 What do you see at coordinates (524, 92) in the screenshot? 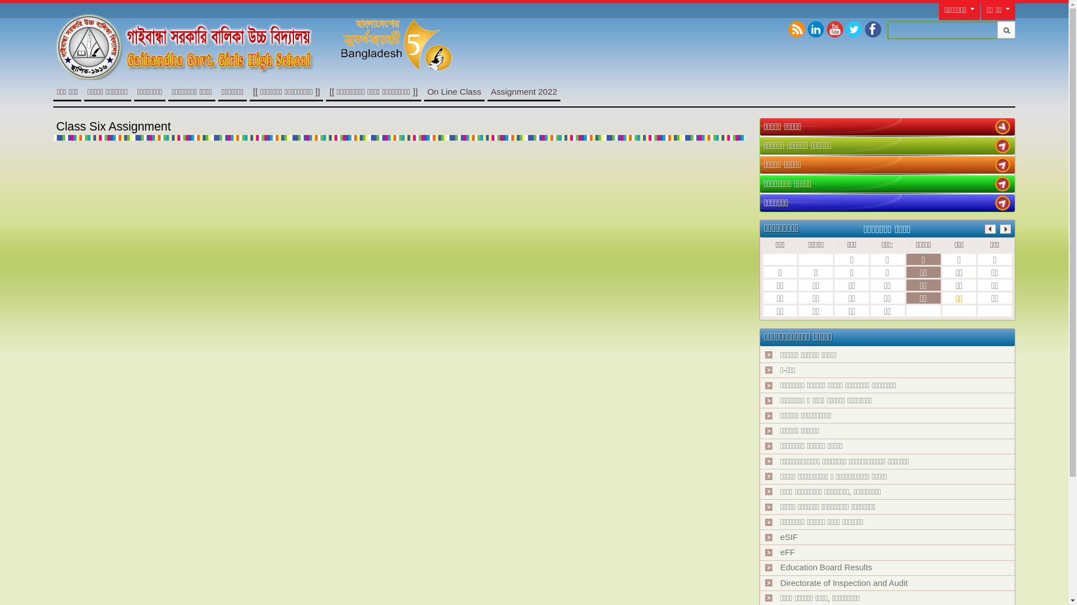
I see `Assignment 2022` at bounding box center [524, 92].